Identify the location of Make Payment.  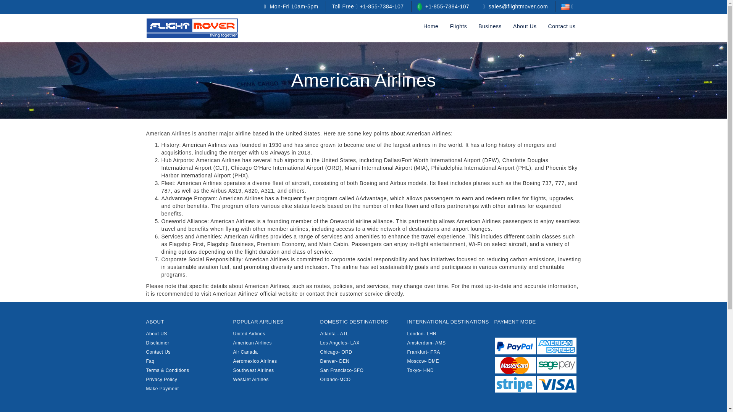
(162, 388).